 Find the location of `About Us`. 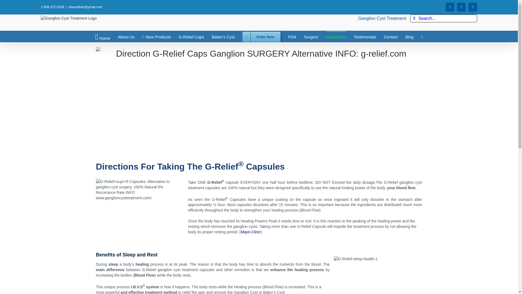

About Us is located at coordinates (126, 36).